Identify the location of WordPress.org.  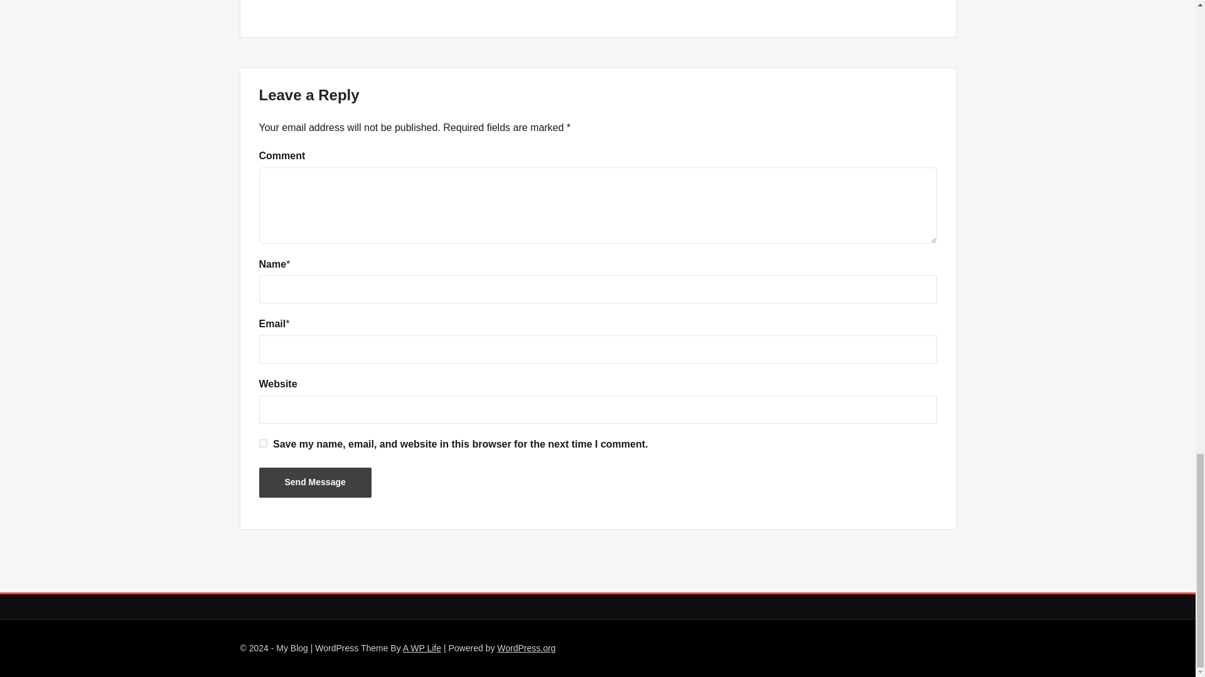
(526, 648).